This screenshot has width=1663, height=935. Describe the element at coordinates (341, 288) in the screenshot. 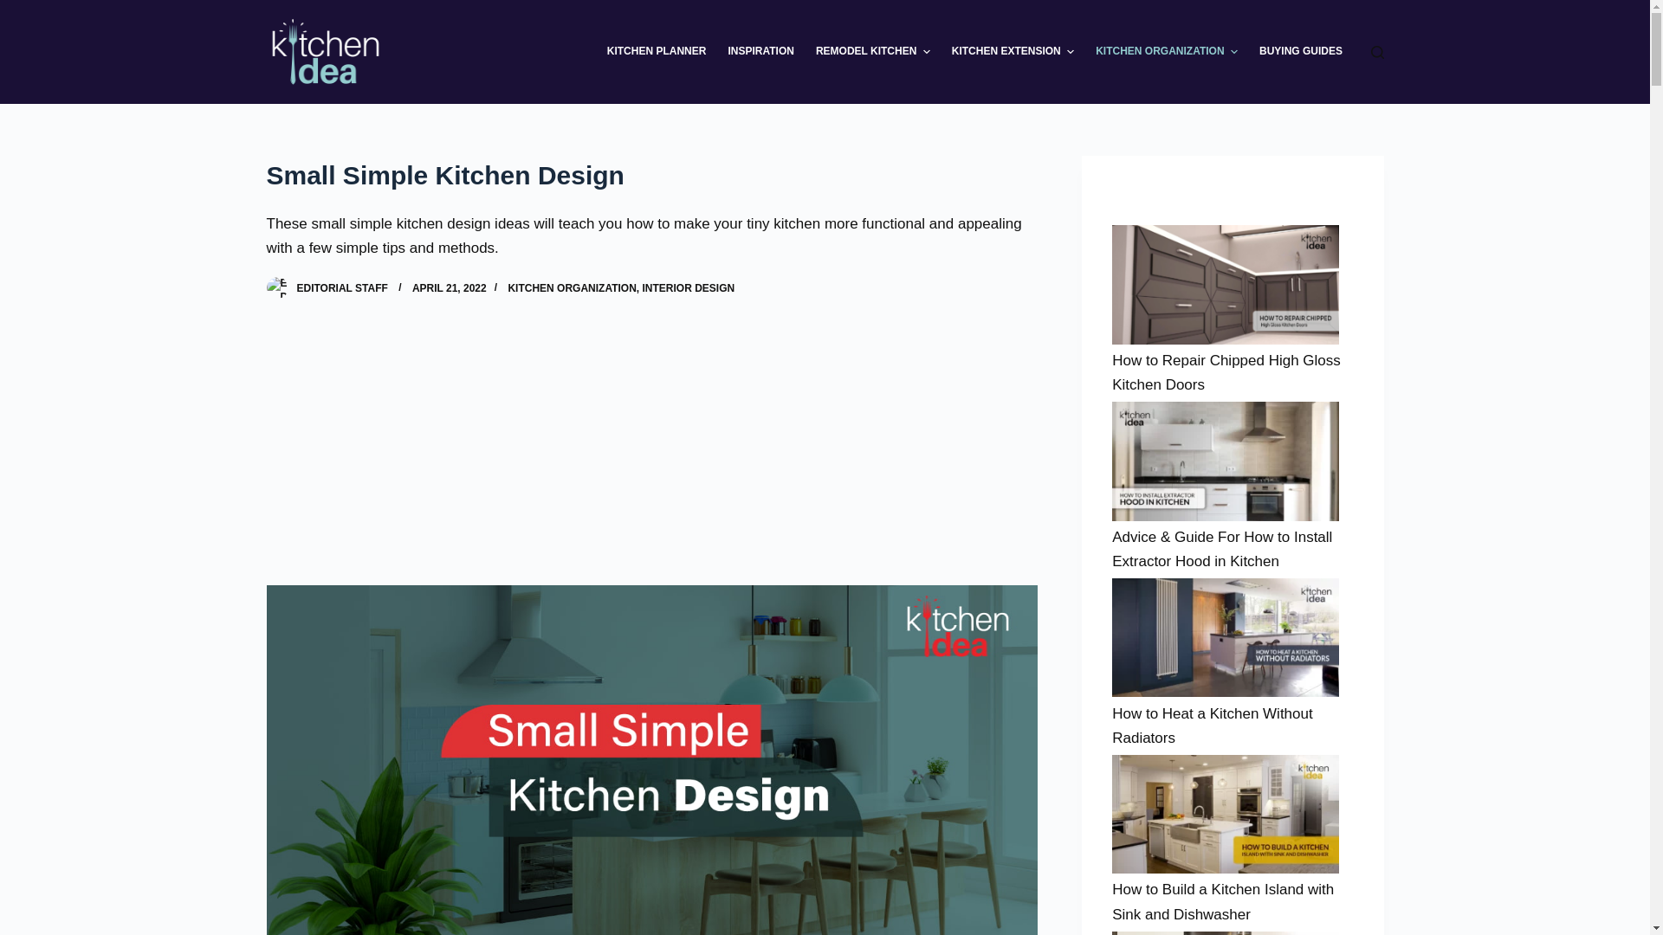

I see `Posts by Editorial Staff` at that location.